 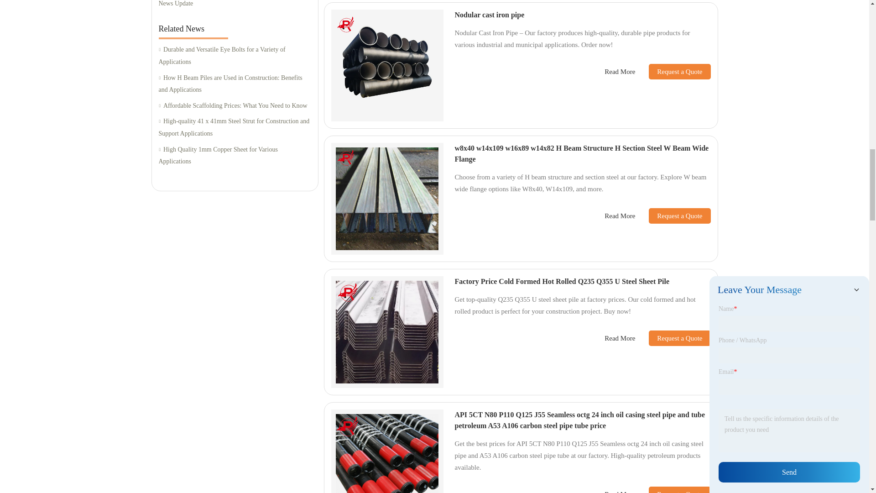 What do you see at coordinates (235, 106) in the screenshot?
I see `Affordable Scaffolding Prices: What You Need to Know` at bounding box center [235, 106].